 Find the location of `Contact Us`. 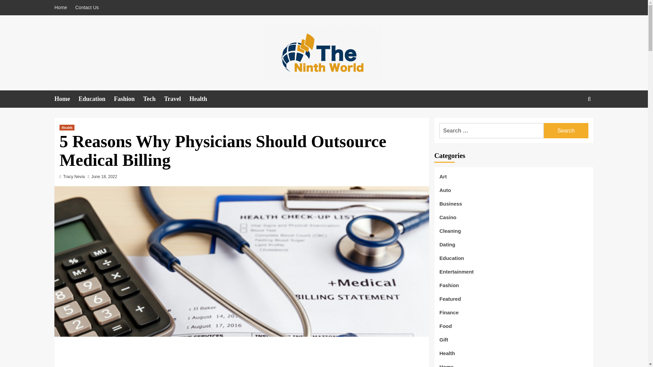

Contact Us is located at coordinates (87, 7).